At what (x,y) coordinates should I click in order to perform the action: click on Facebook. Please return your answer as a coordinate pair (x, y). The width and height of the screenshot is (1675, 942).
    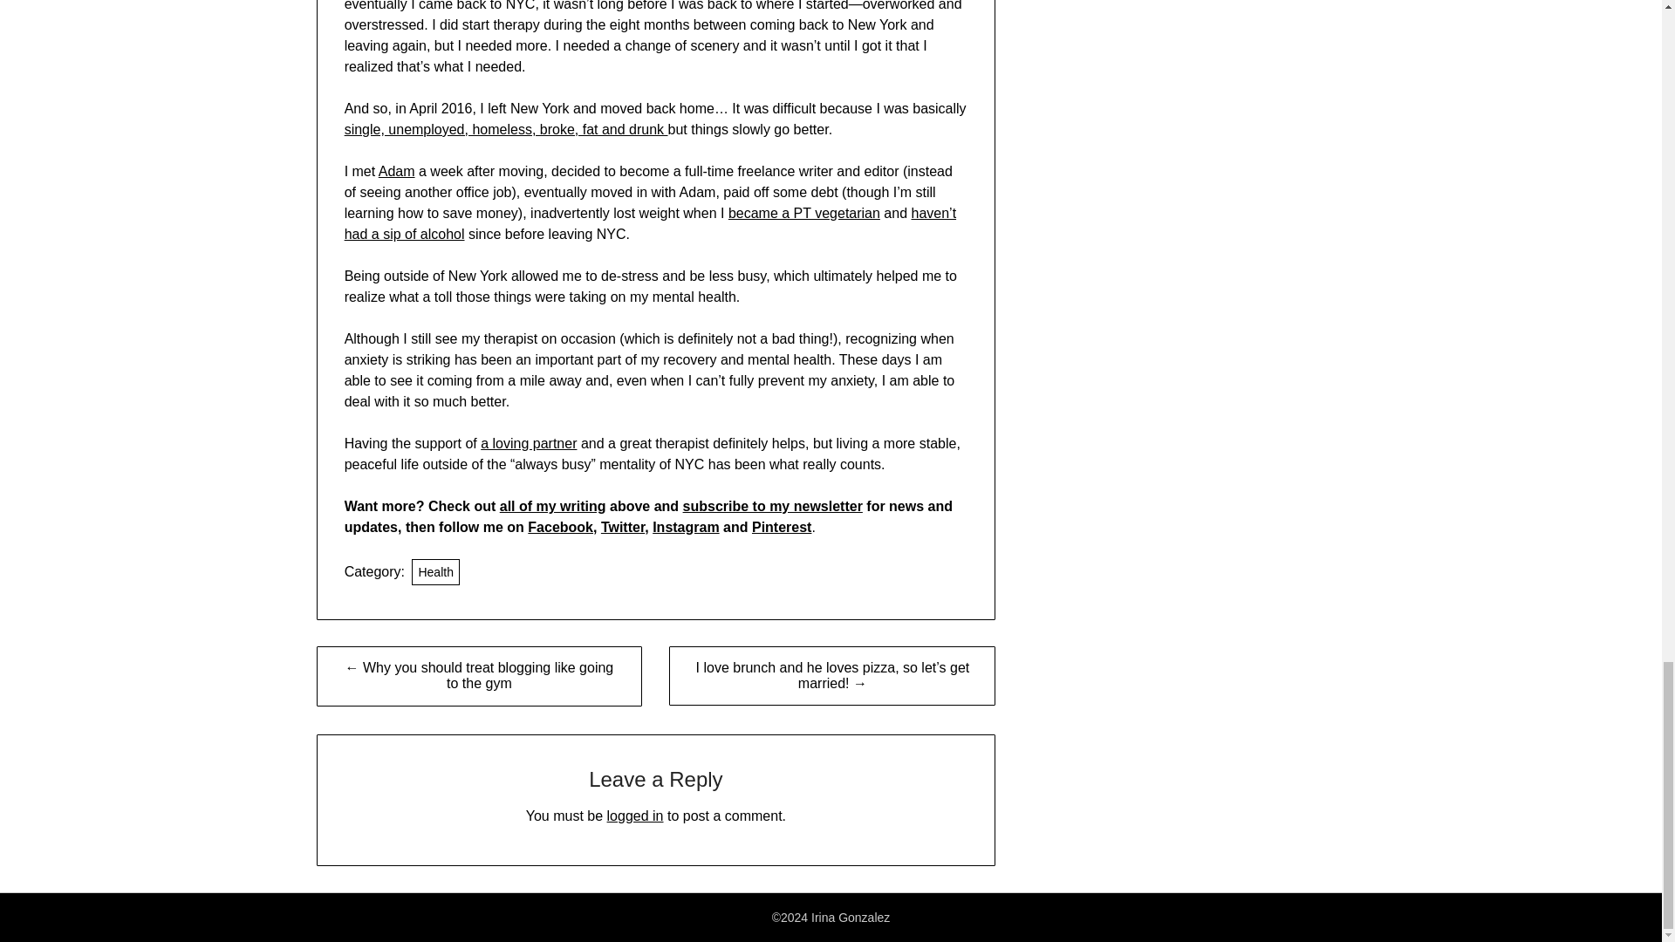
    Looking at the image, I should click on (560, 527).